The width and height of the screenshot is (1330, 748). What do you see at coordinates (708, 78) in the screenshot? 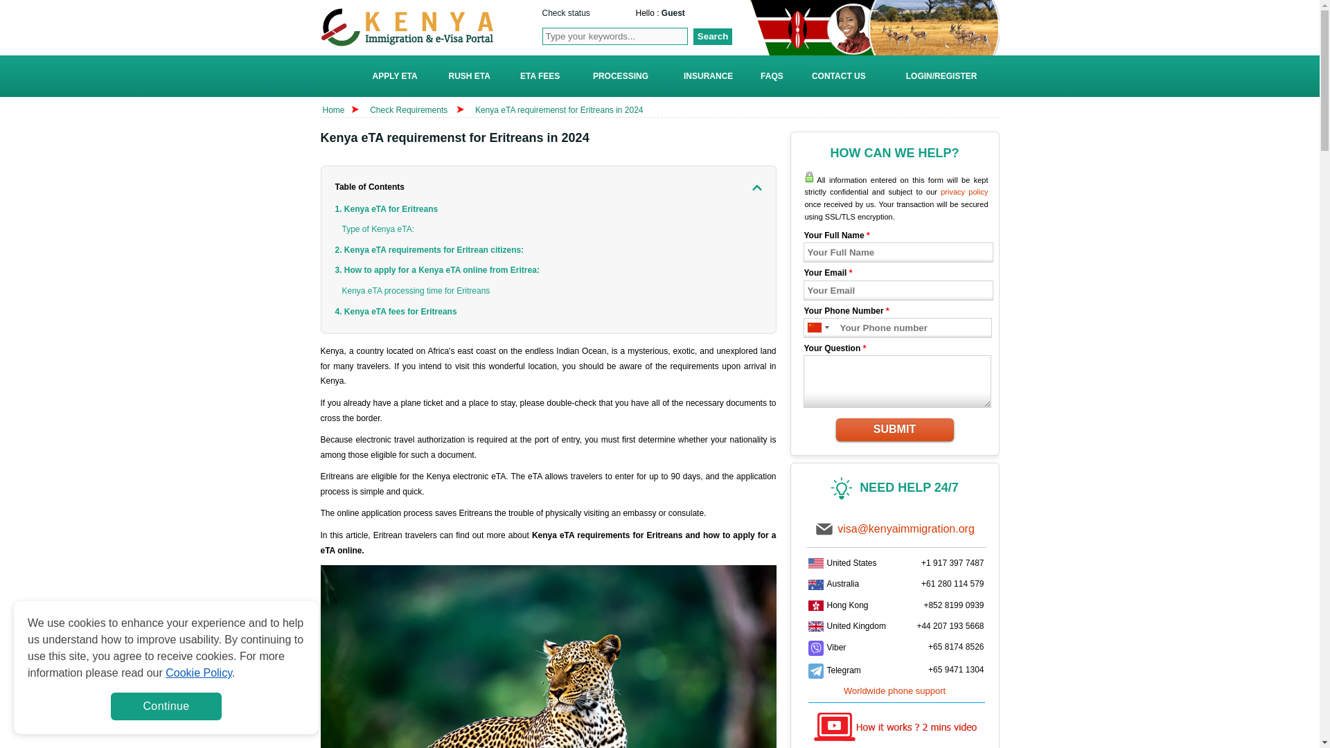
I see `INSURANCE` at bounding box center [708, 78].